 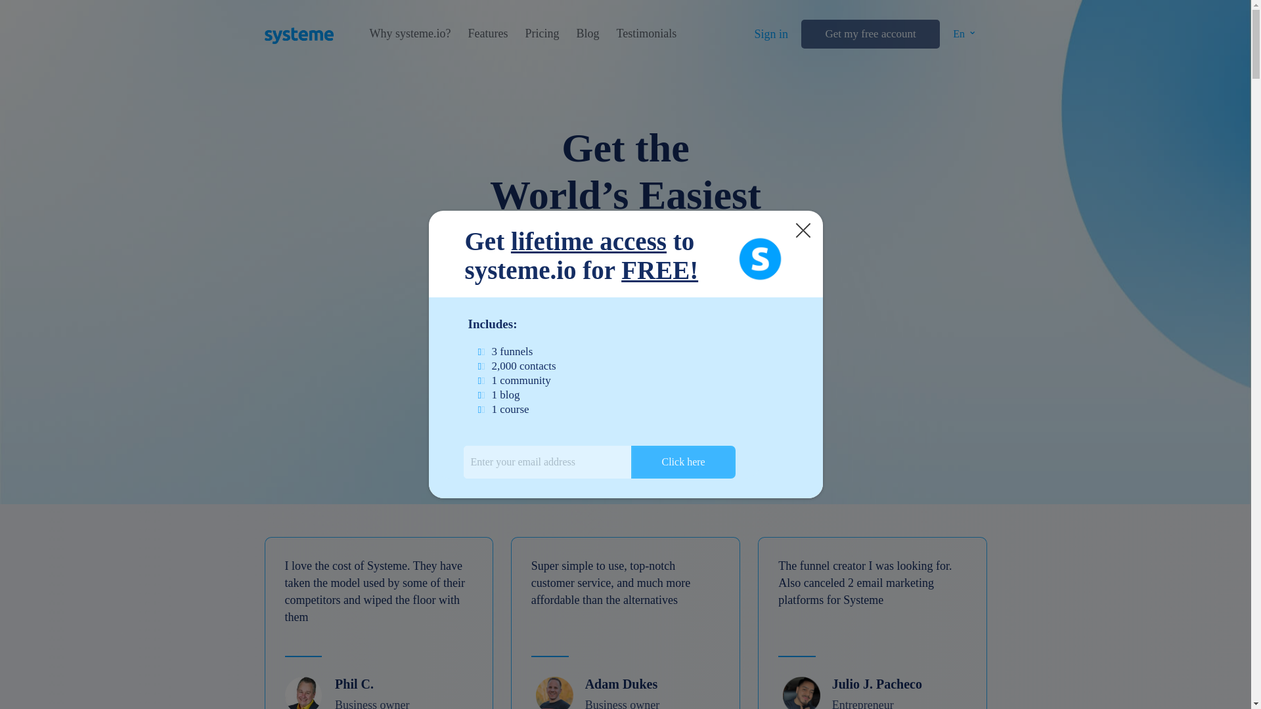 I want to click on Pricing, so click(x=541, y=33).